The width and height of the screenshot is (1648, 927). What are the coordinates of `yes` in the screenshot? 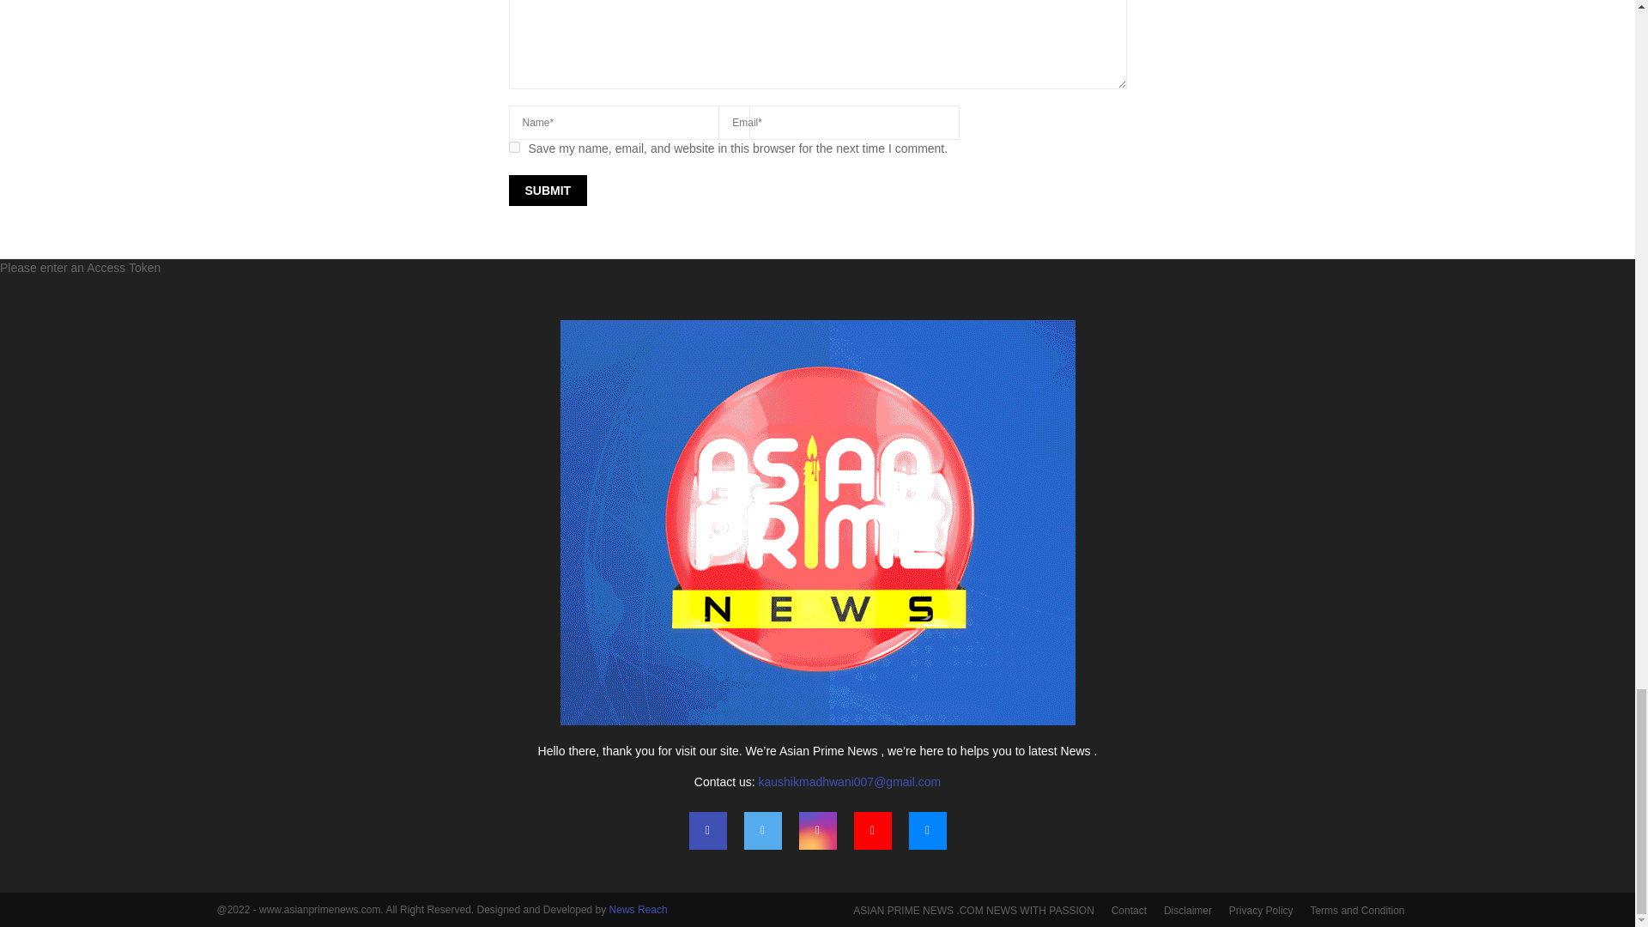 It's located at (513, 148).